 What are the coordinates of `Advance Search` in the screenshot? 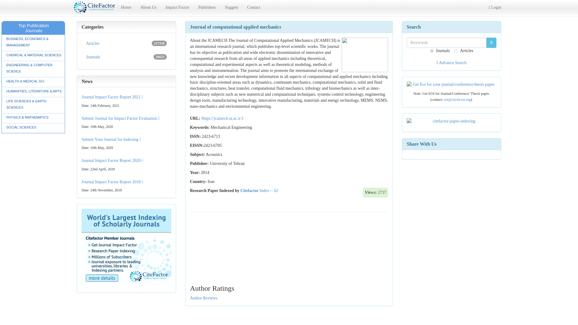 It's located at (126, 57).